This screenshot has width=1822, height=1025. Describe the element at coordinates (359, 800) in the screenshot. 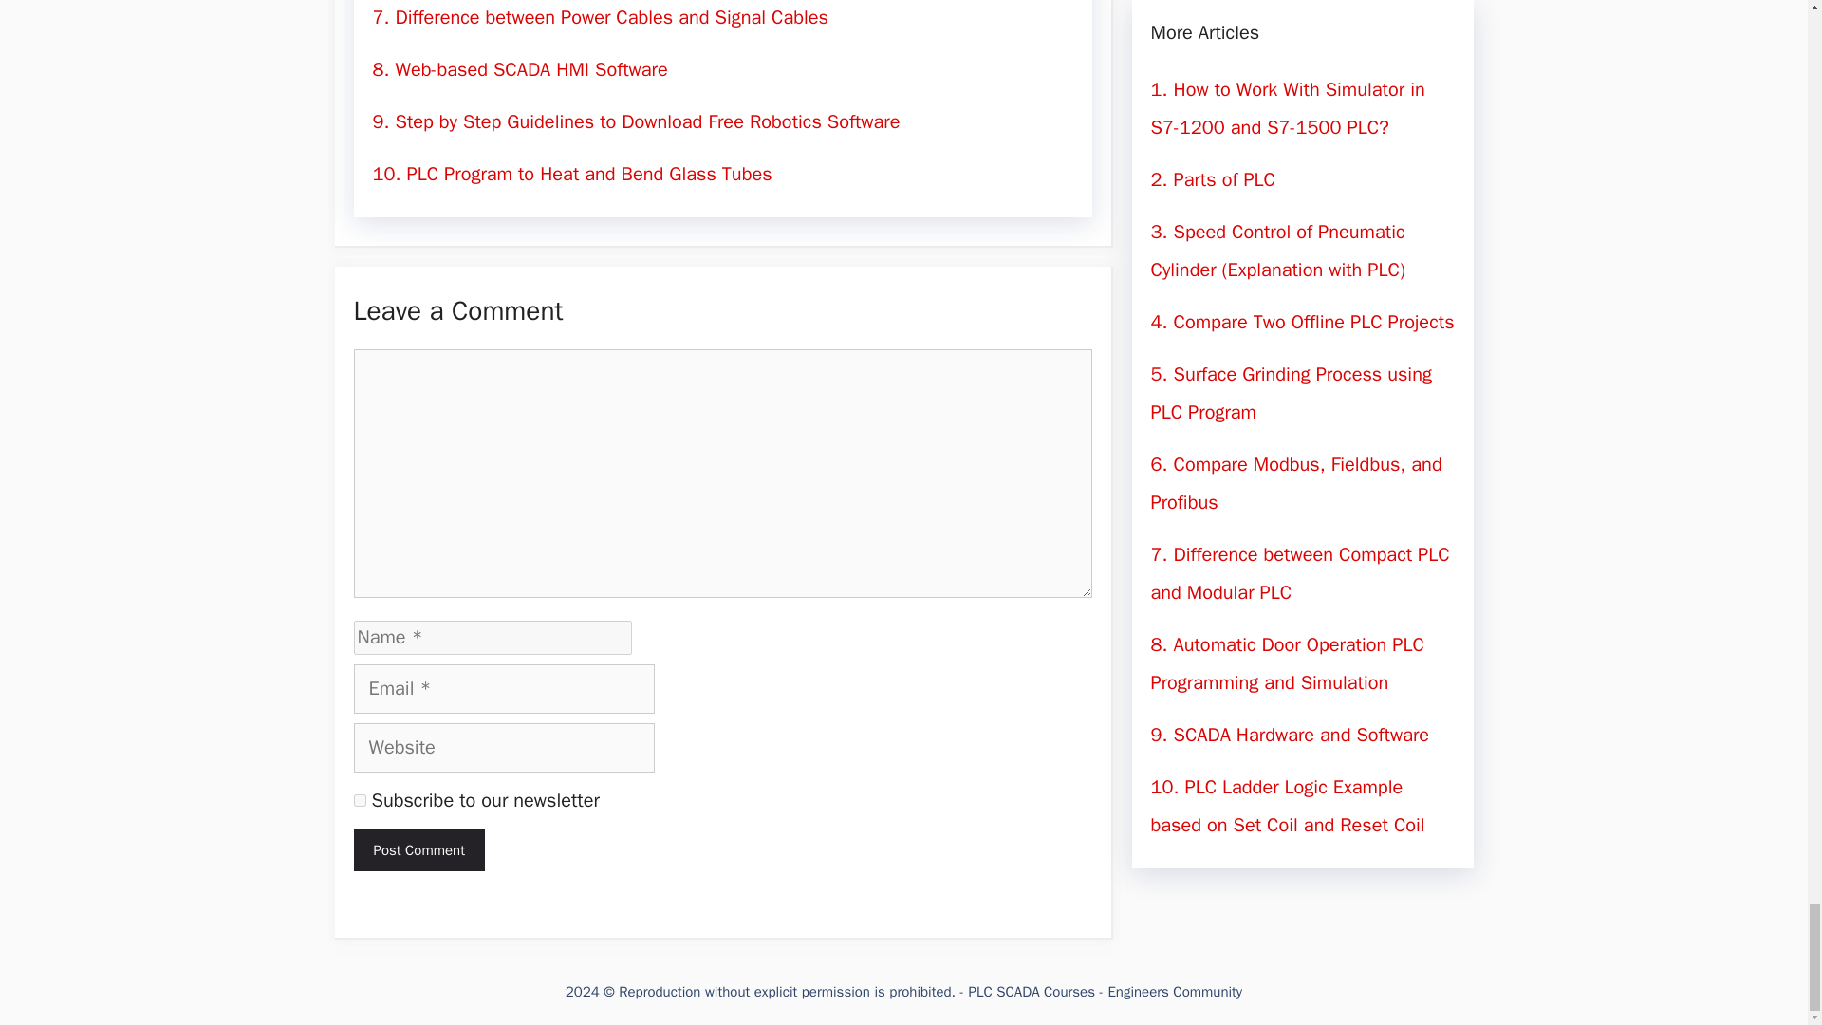

I see `1` at that location.